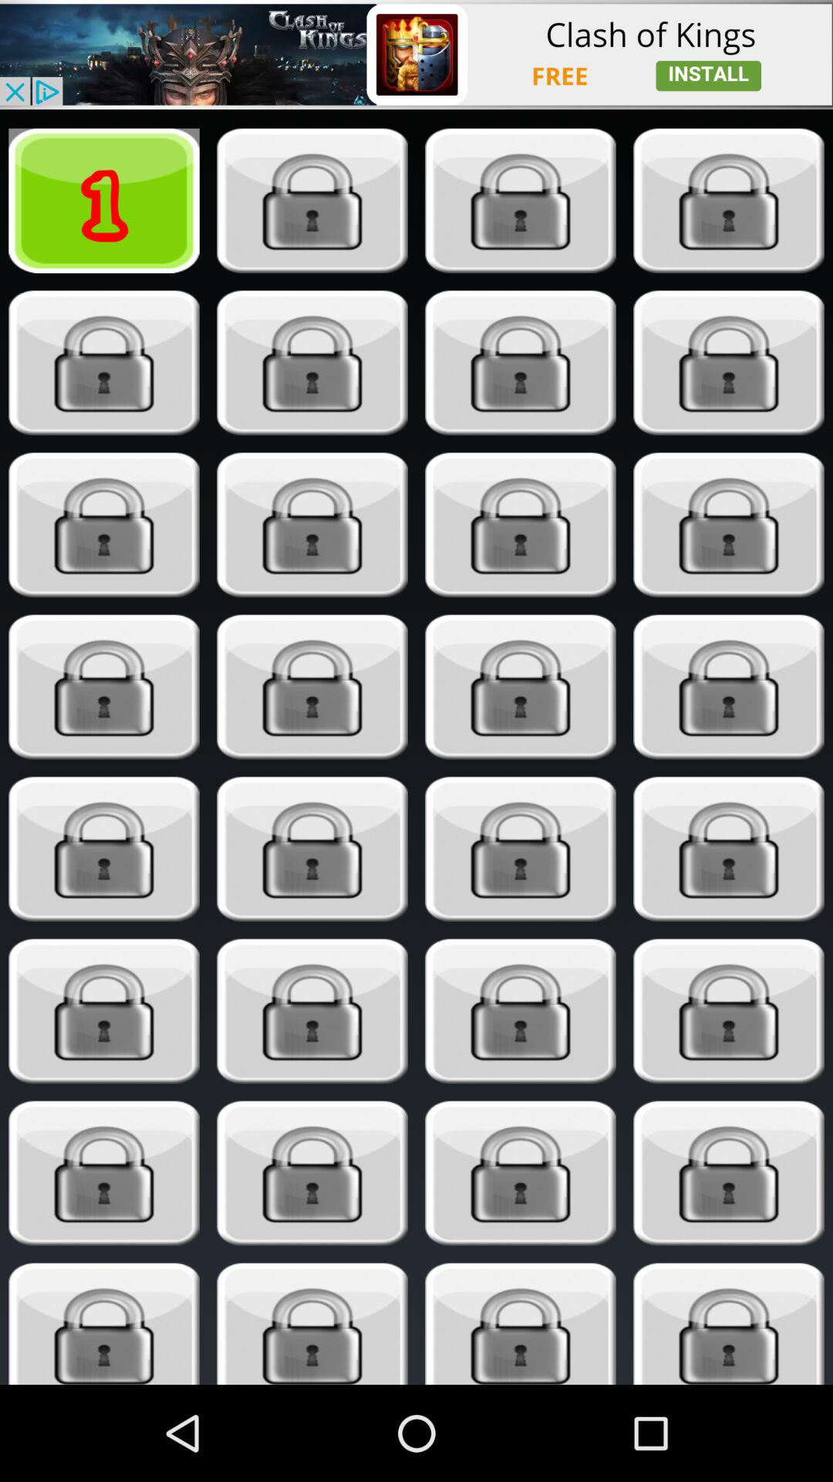  I want to click on stage 5, so click(103, 363).